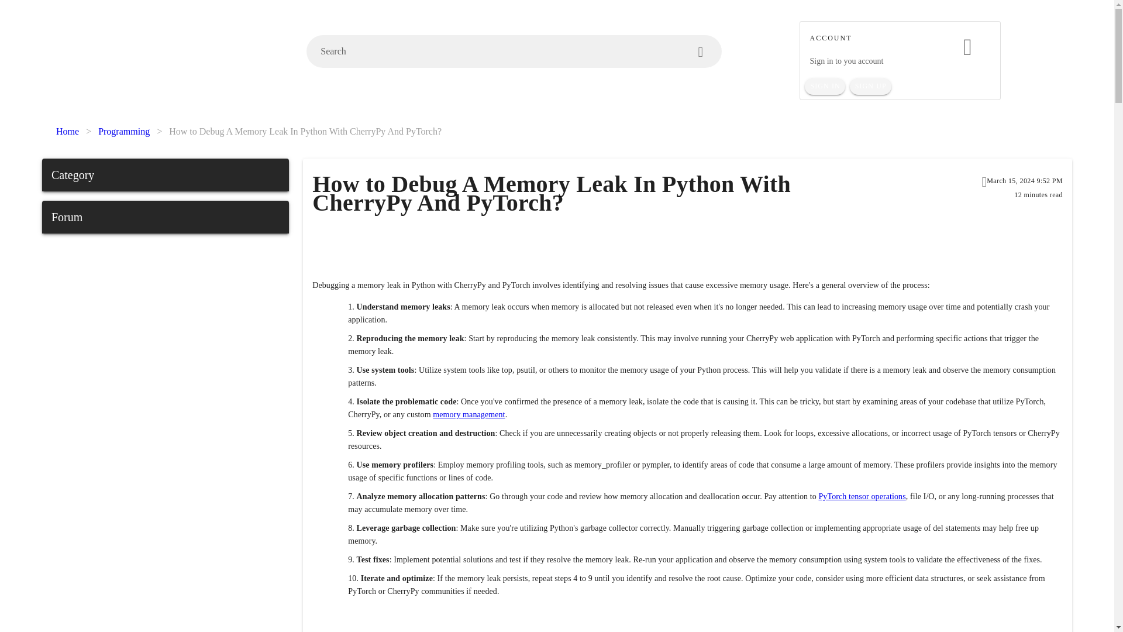  What do you see at coordinates (862, 496) in the screenshot?
I see `PyTorch tensor operations` at bounding box center [862, 496].